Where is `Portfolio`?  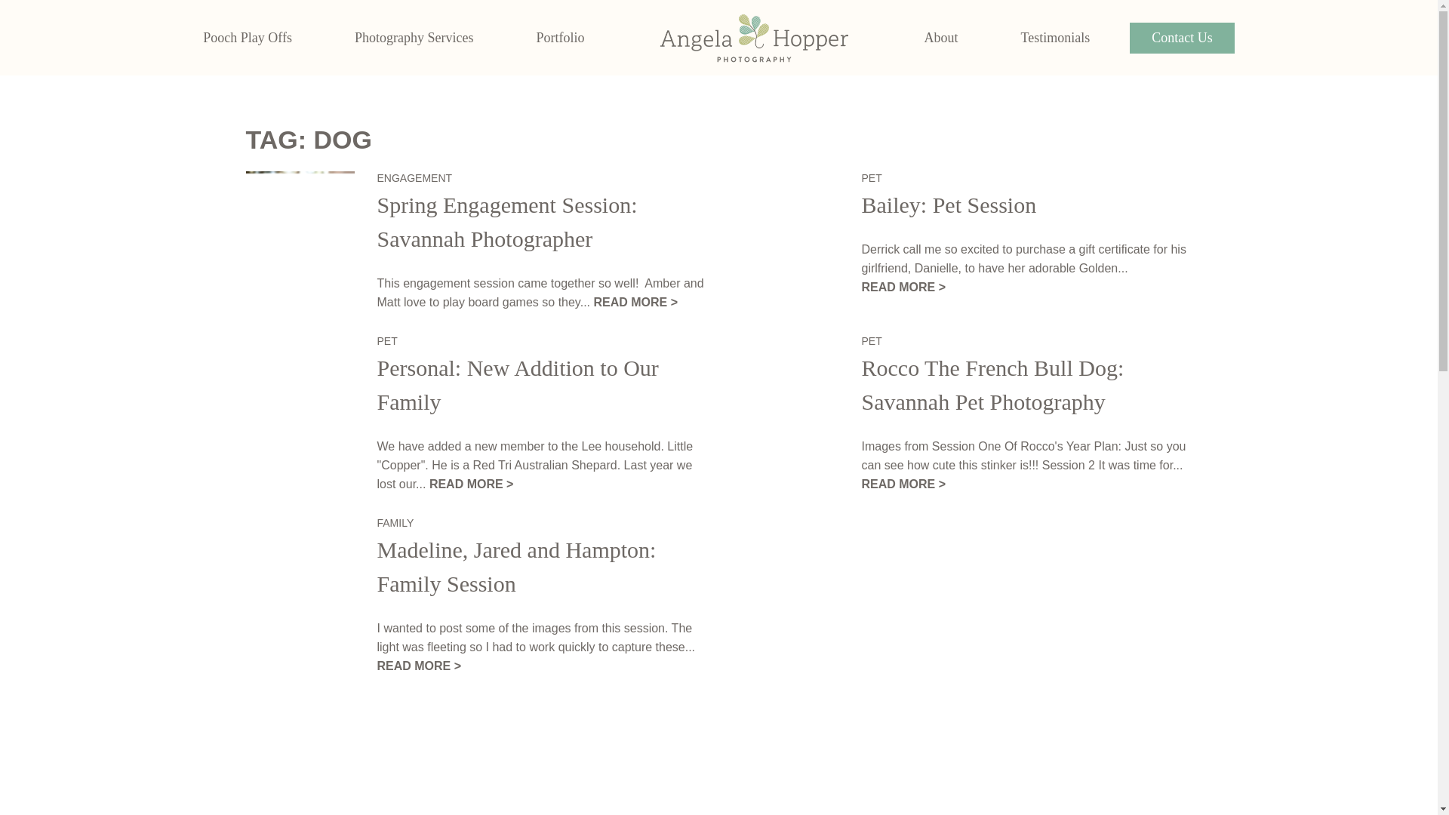 Portfolio is located at coordinates (560, 38).